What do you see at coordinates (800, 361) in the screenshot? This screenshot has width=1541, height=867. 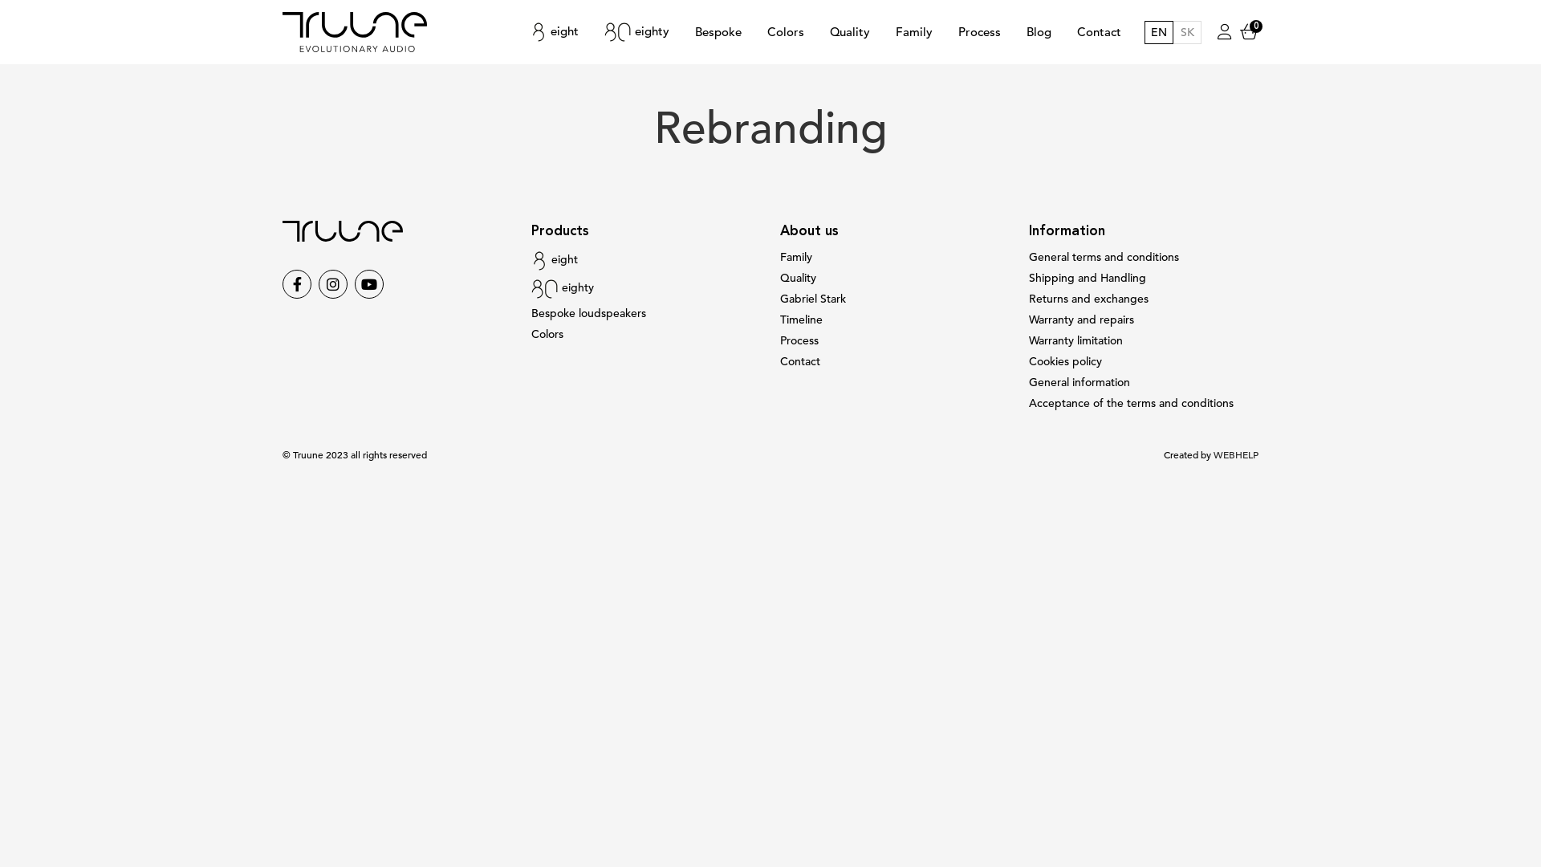 I see `Contact` at bounding box center [800, 361].